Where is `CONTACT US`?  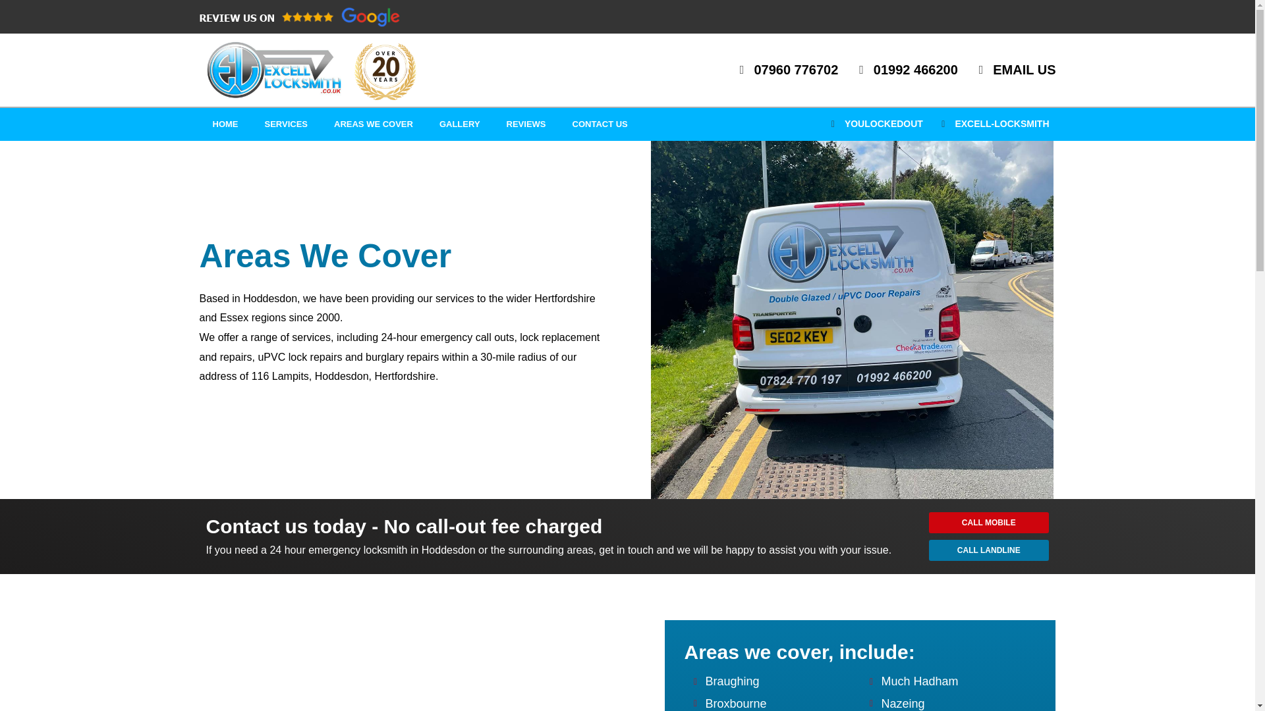 CONTACT US is located at coordinates (600, 124).